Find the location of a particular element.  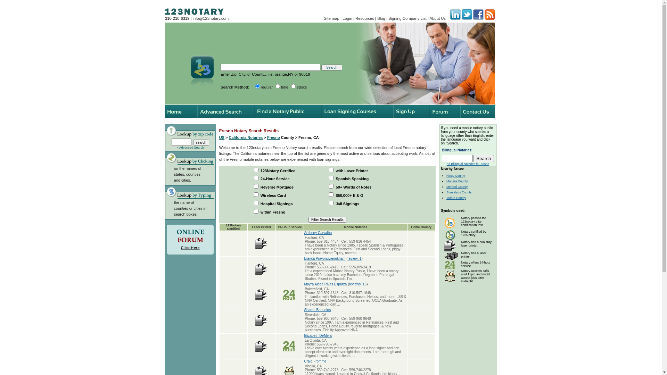

Sharon Banuelos is located at coordinates (318, 310).